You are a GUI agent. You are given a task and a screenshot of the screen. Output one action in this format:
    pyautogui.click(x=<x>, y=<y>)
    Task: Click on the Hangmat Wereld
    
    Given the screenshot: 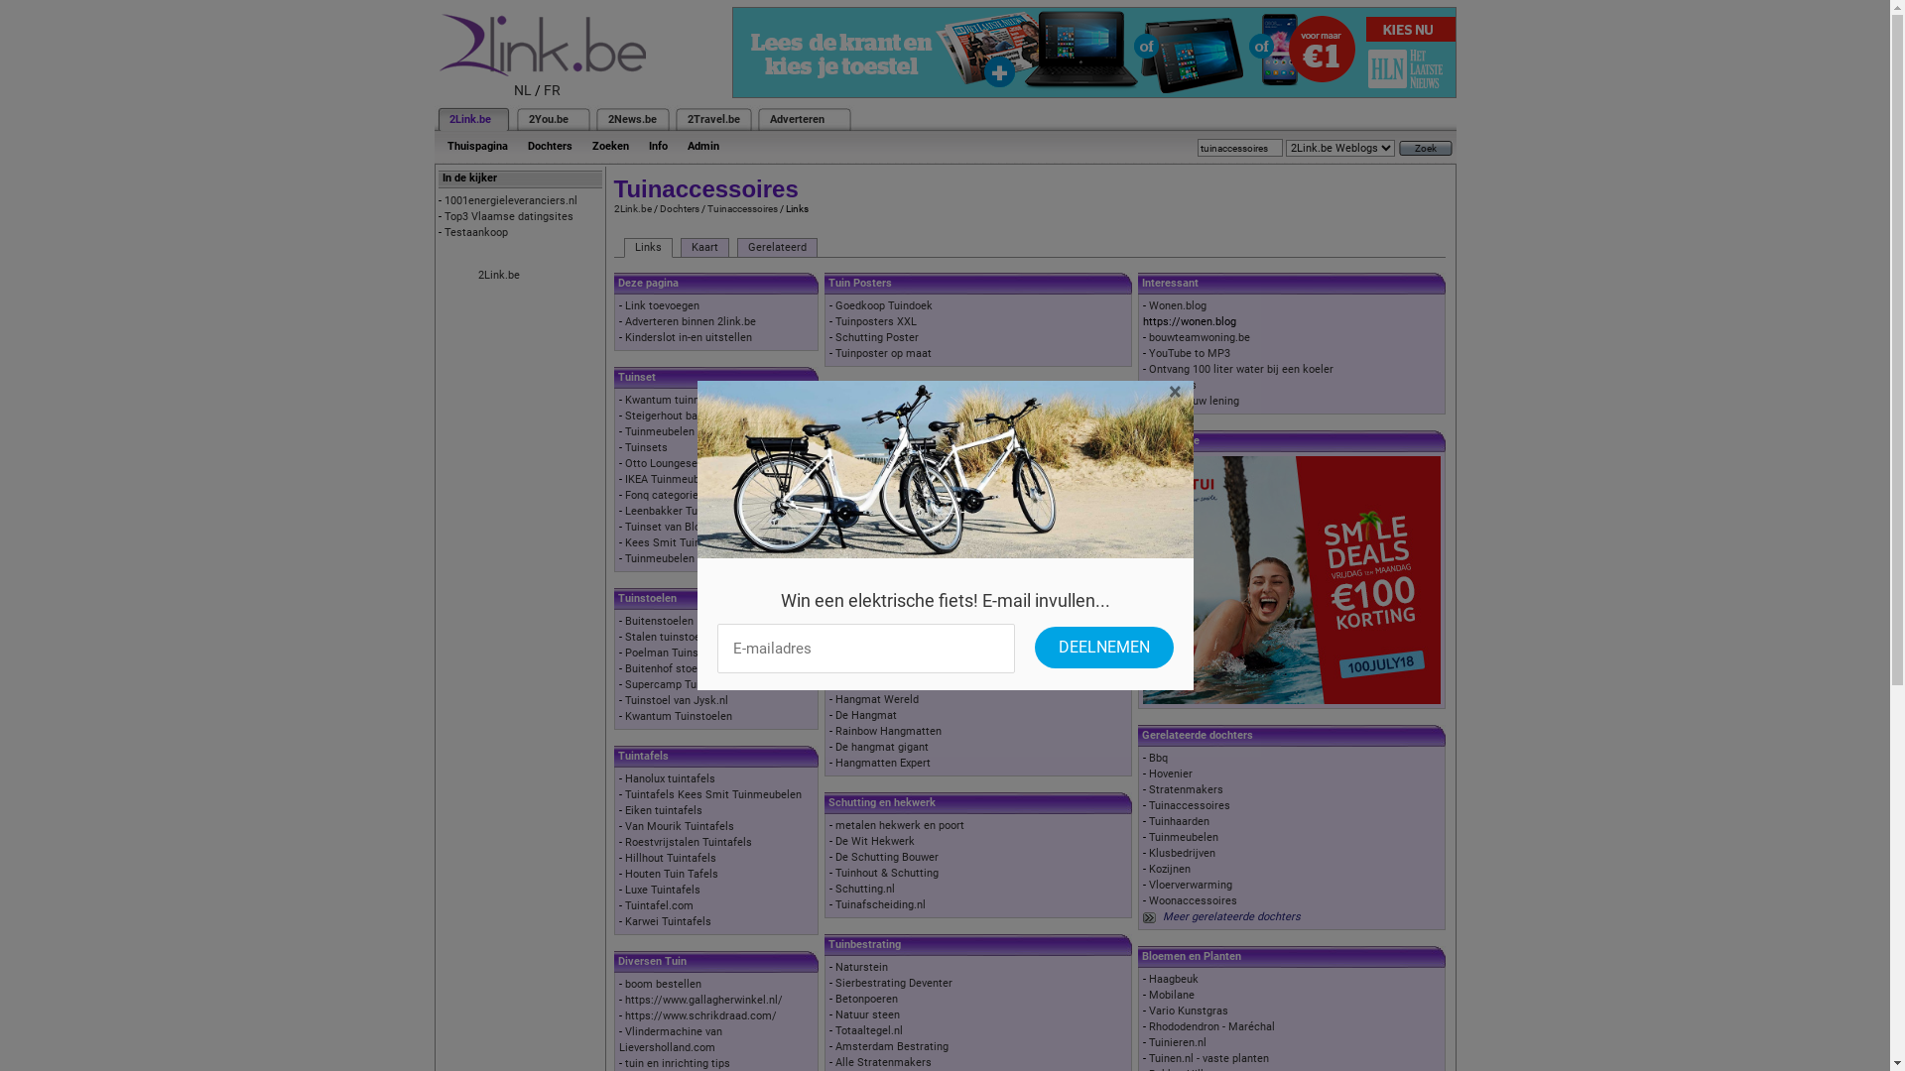 What is the action you would take?
    pyautogui.click(x=877, y=700)
    